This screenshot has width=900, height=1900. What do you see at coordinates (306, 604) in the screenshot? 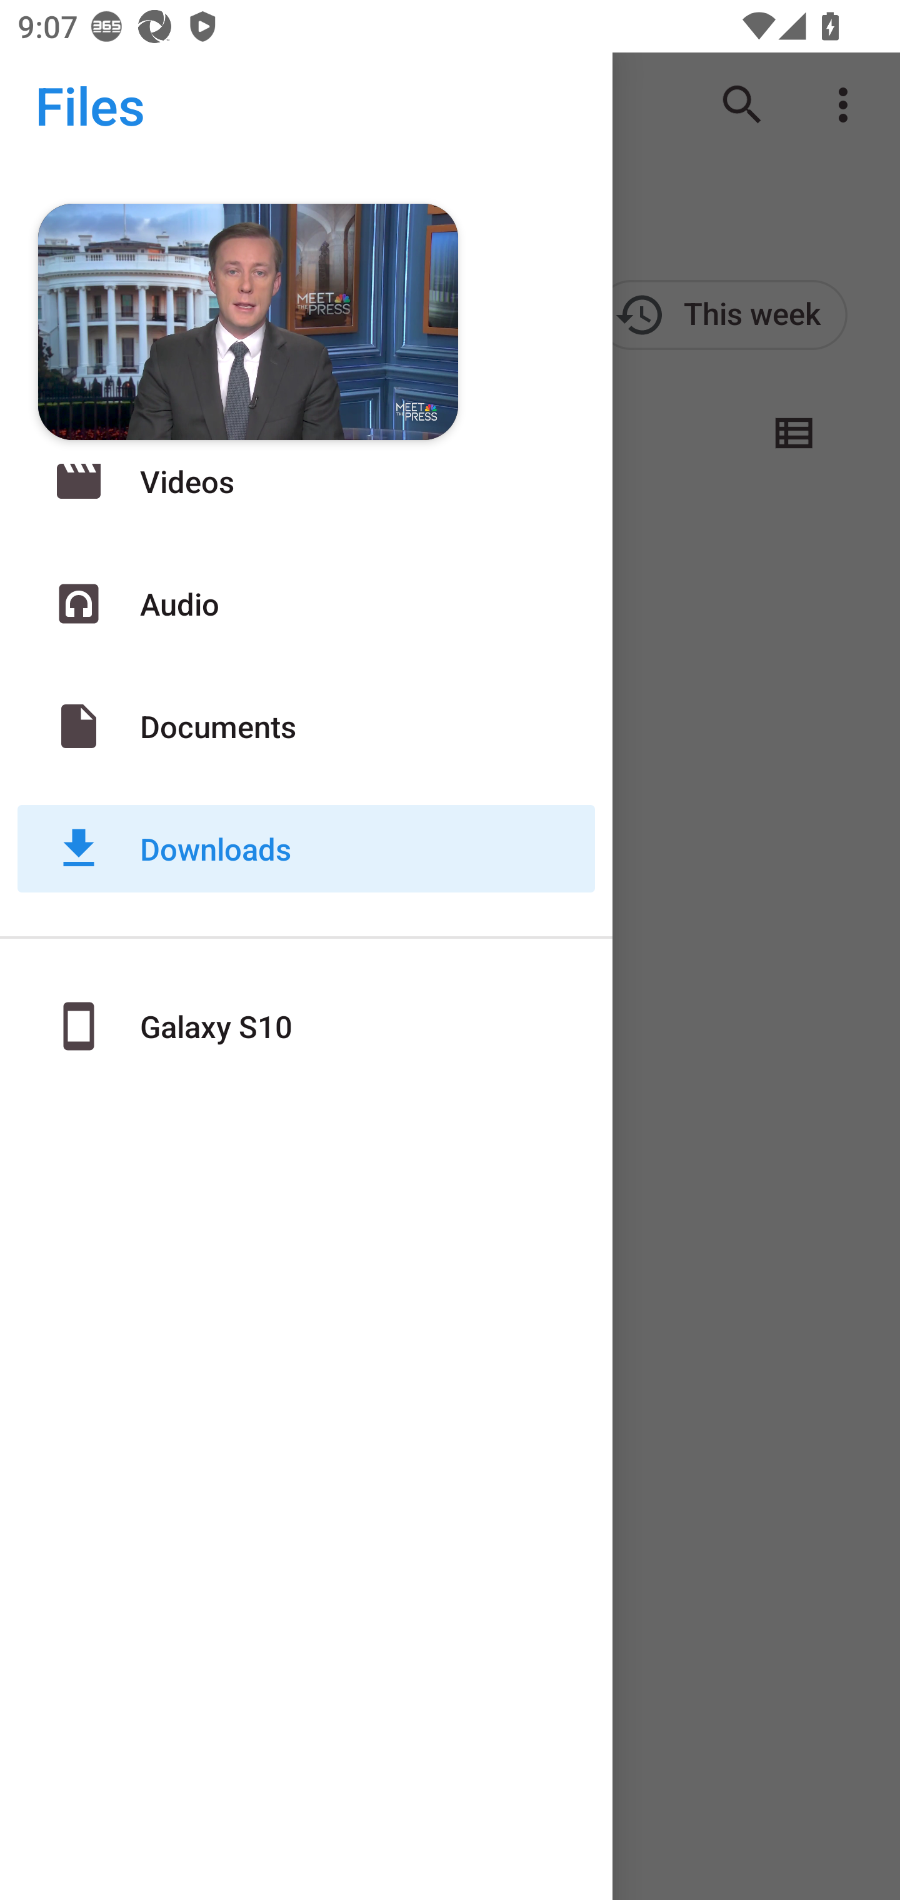
I see `Audio` at bounding box center [306, 604].